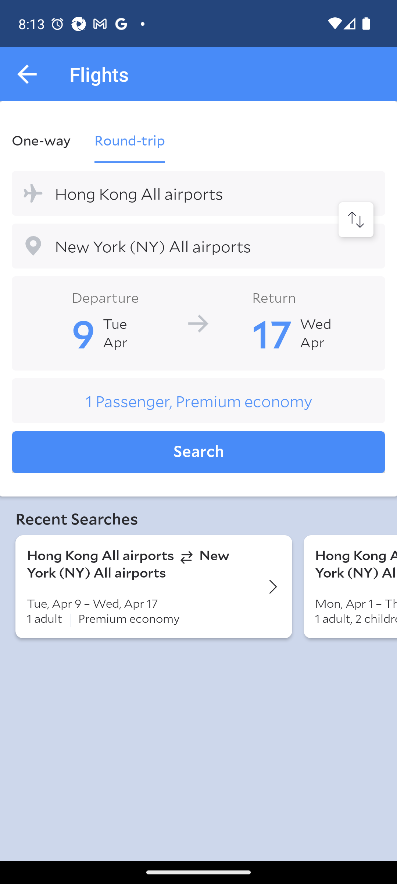 Image resolution: width=397 pixels, height=884 pixels. I want to click on Hong Kong All airports, so click(198, 193).